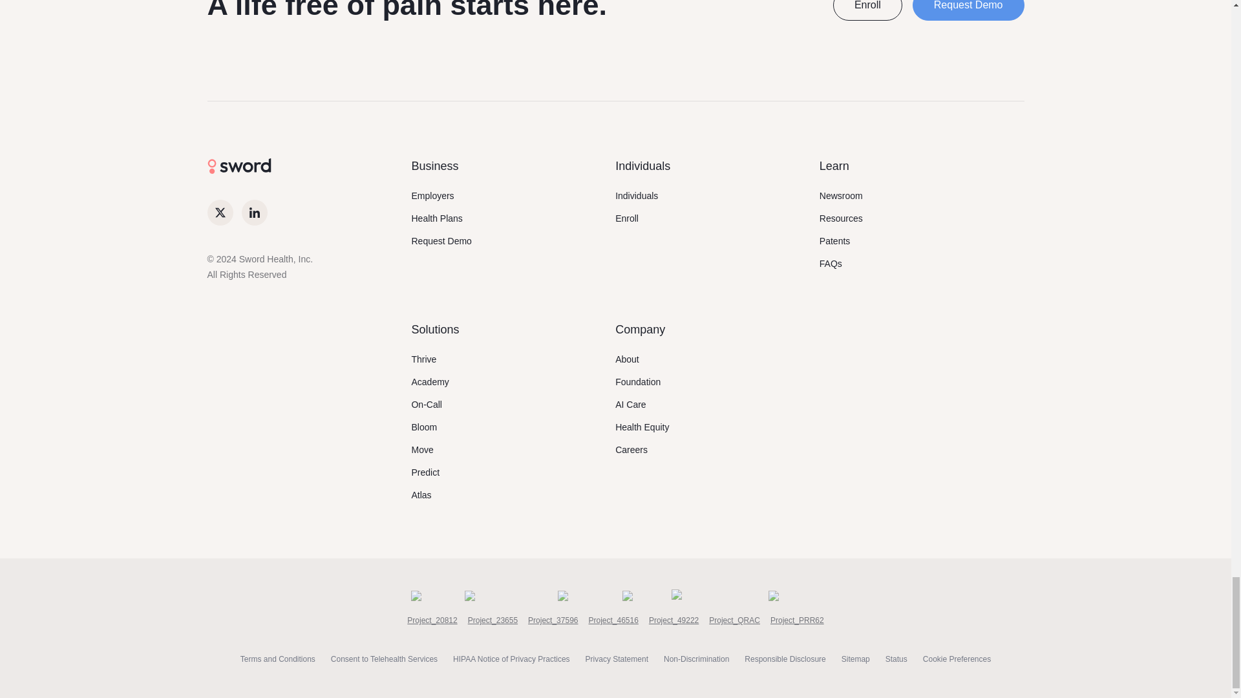 The height and width of the screenshot is (698, 1241). I want to click on Individuals, so click(636, 195).